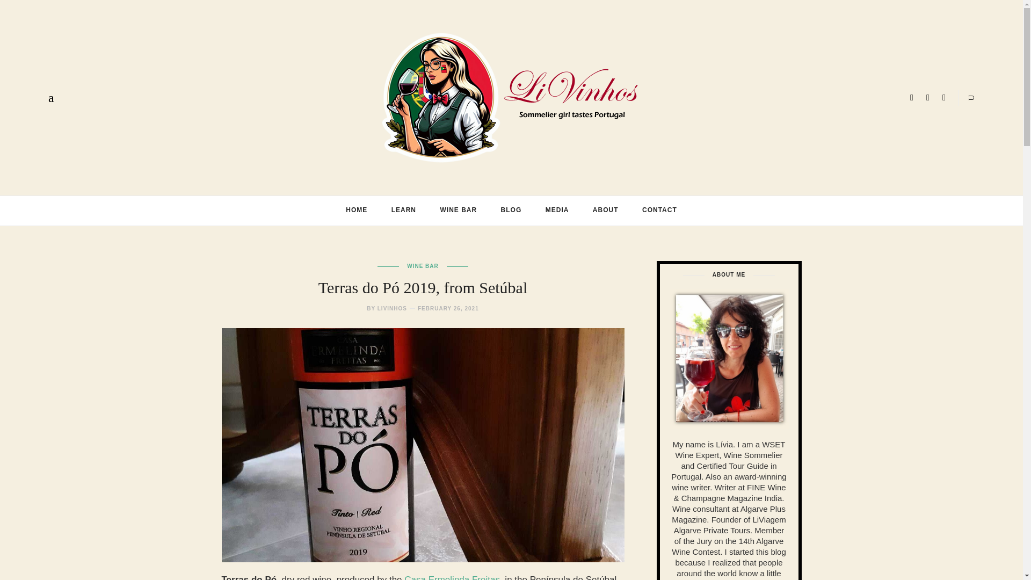 The height and width of the screenshot is (580, 1031). Describe the element at coordinates (423, 266) in the screenshot. I see `WINE BAR` at that location.